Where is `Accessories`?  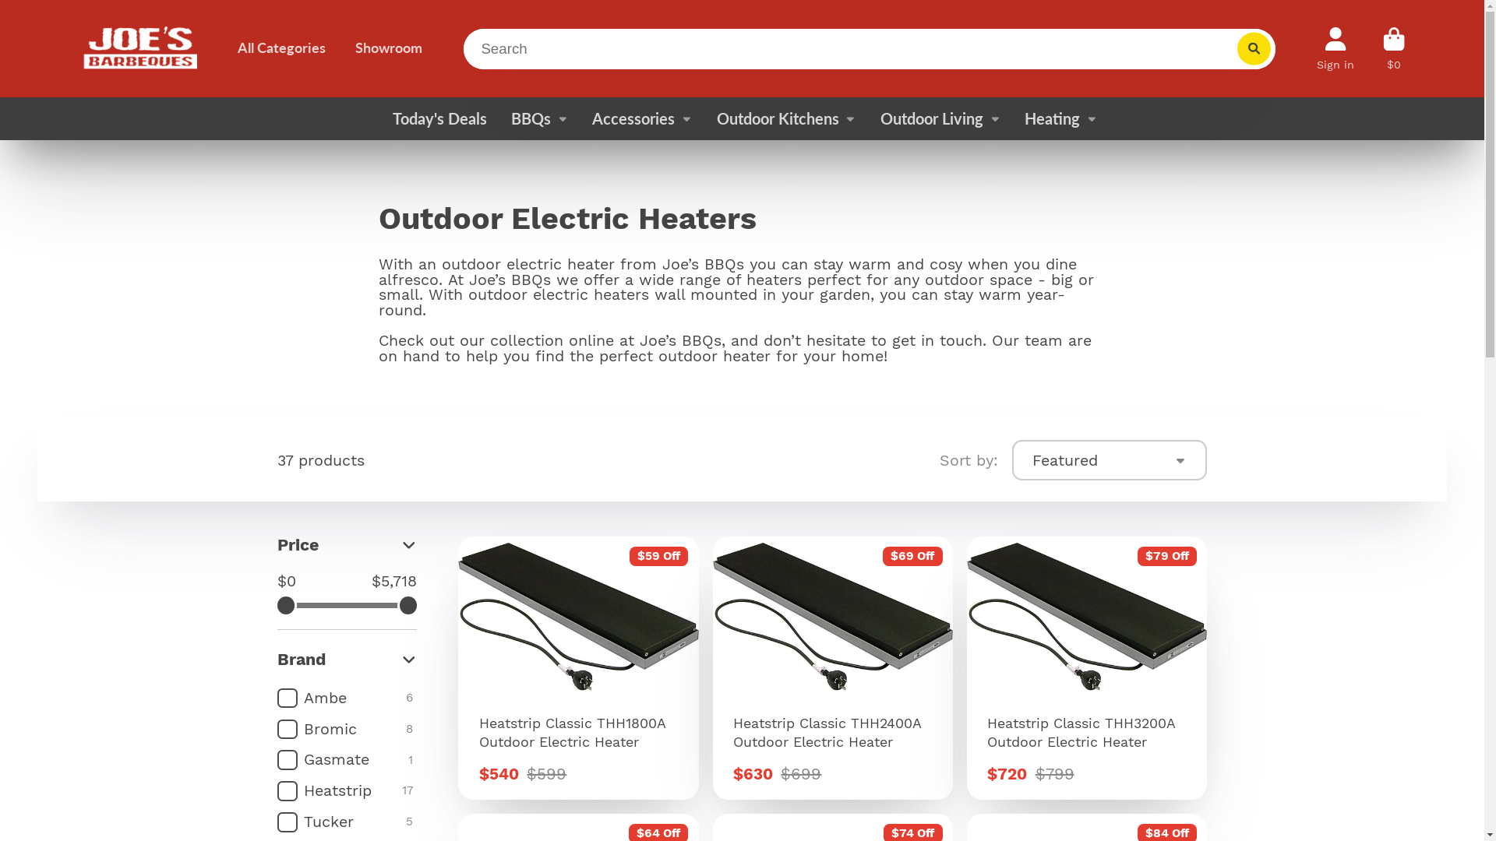
Accessories is located at coordinates (642, 118).